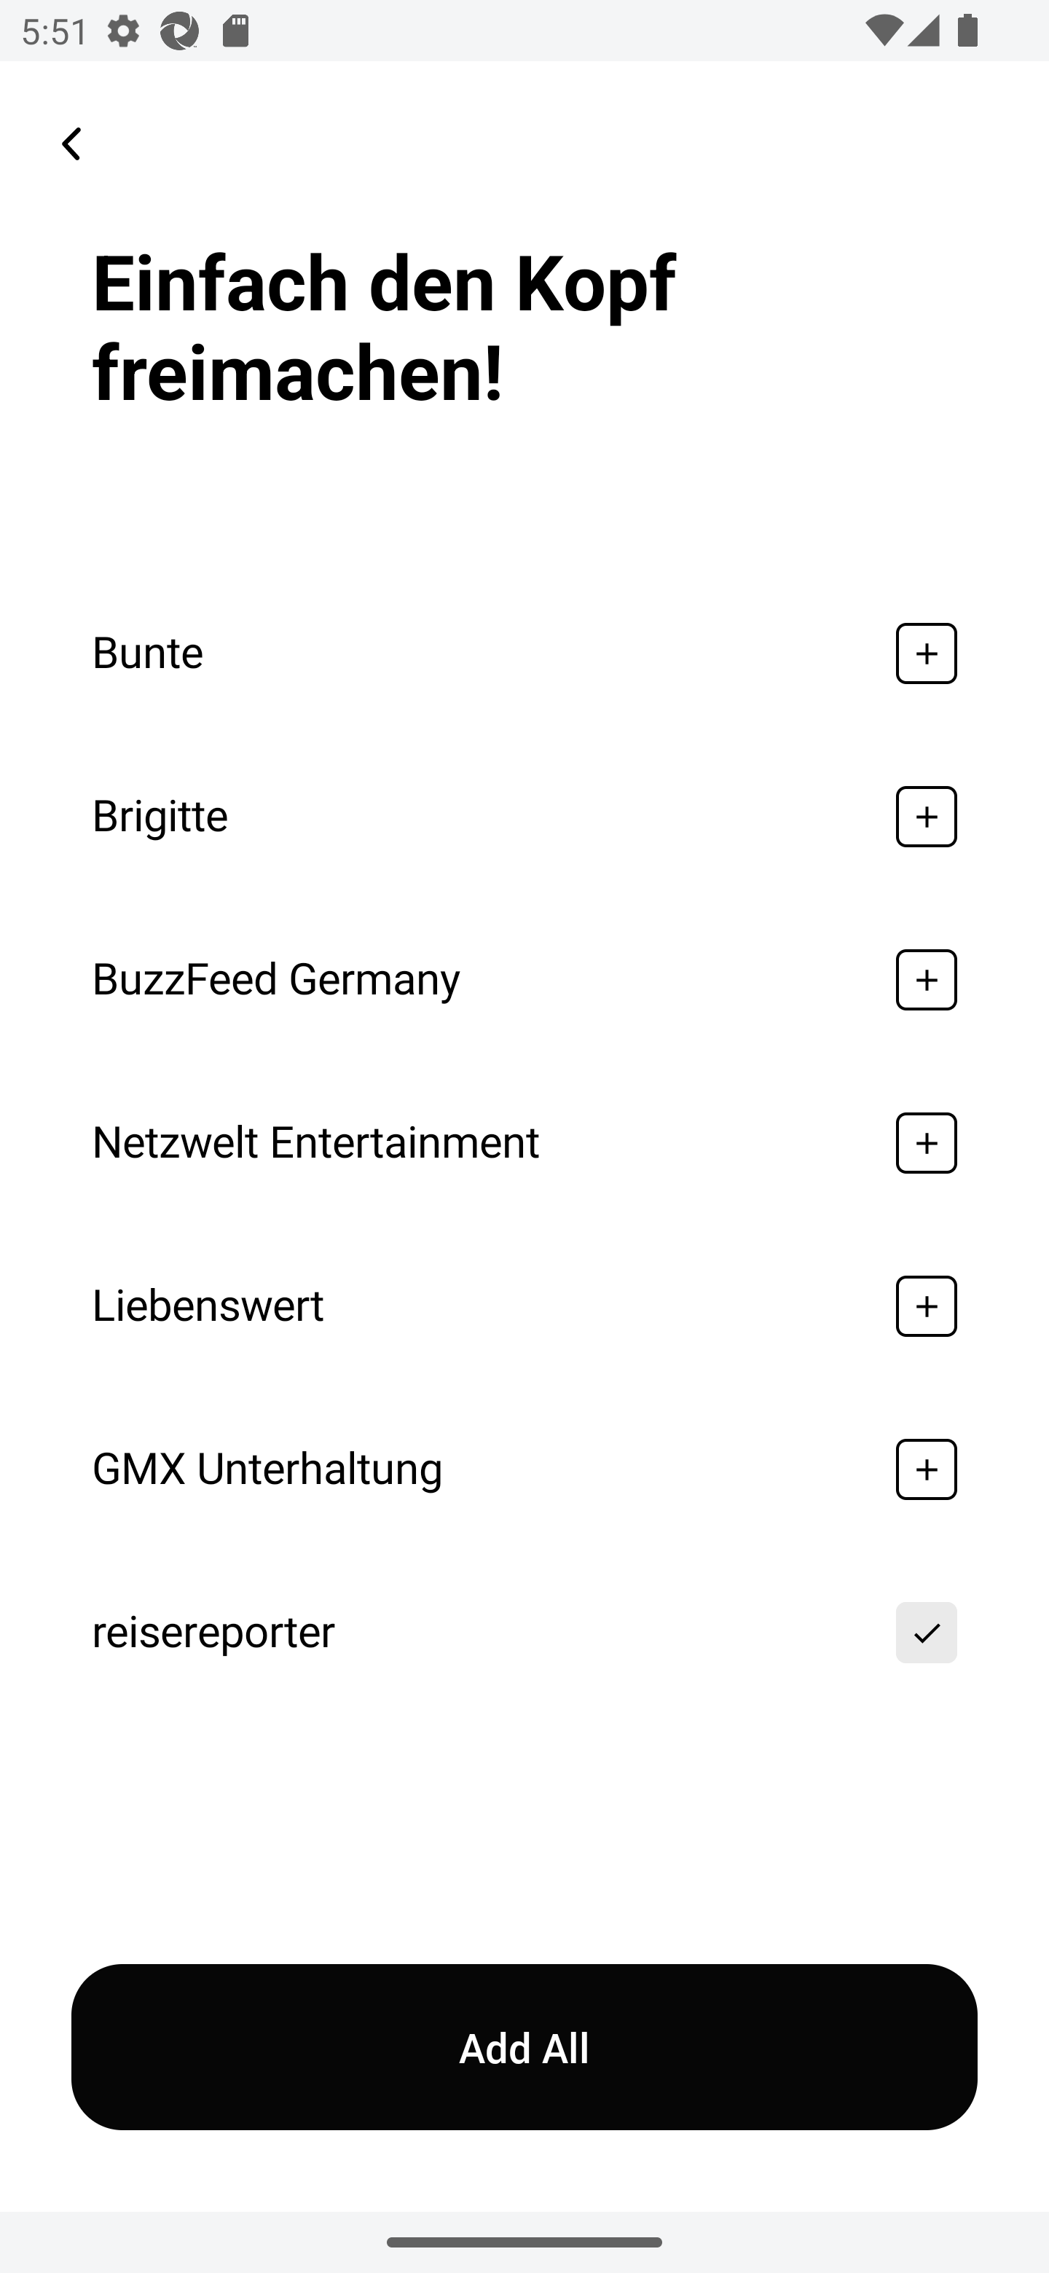  Describe the element at coordinates (927, 653) in the screenshot. I see `Add To My Bundle` at that location.